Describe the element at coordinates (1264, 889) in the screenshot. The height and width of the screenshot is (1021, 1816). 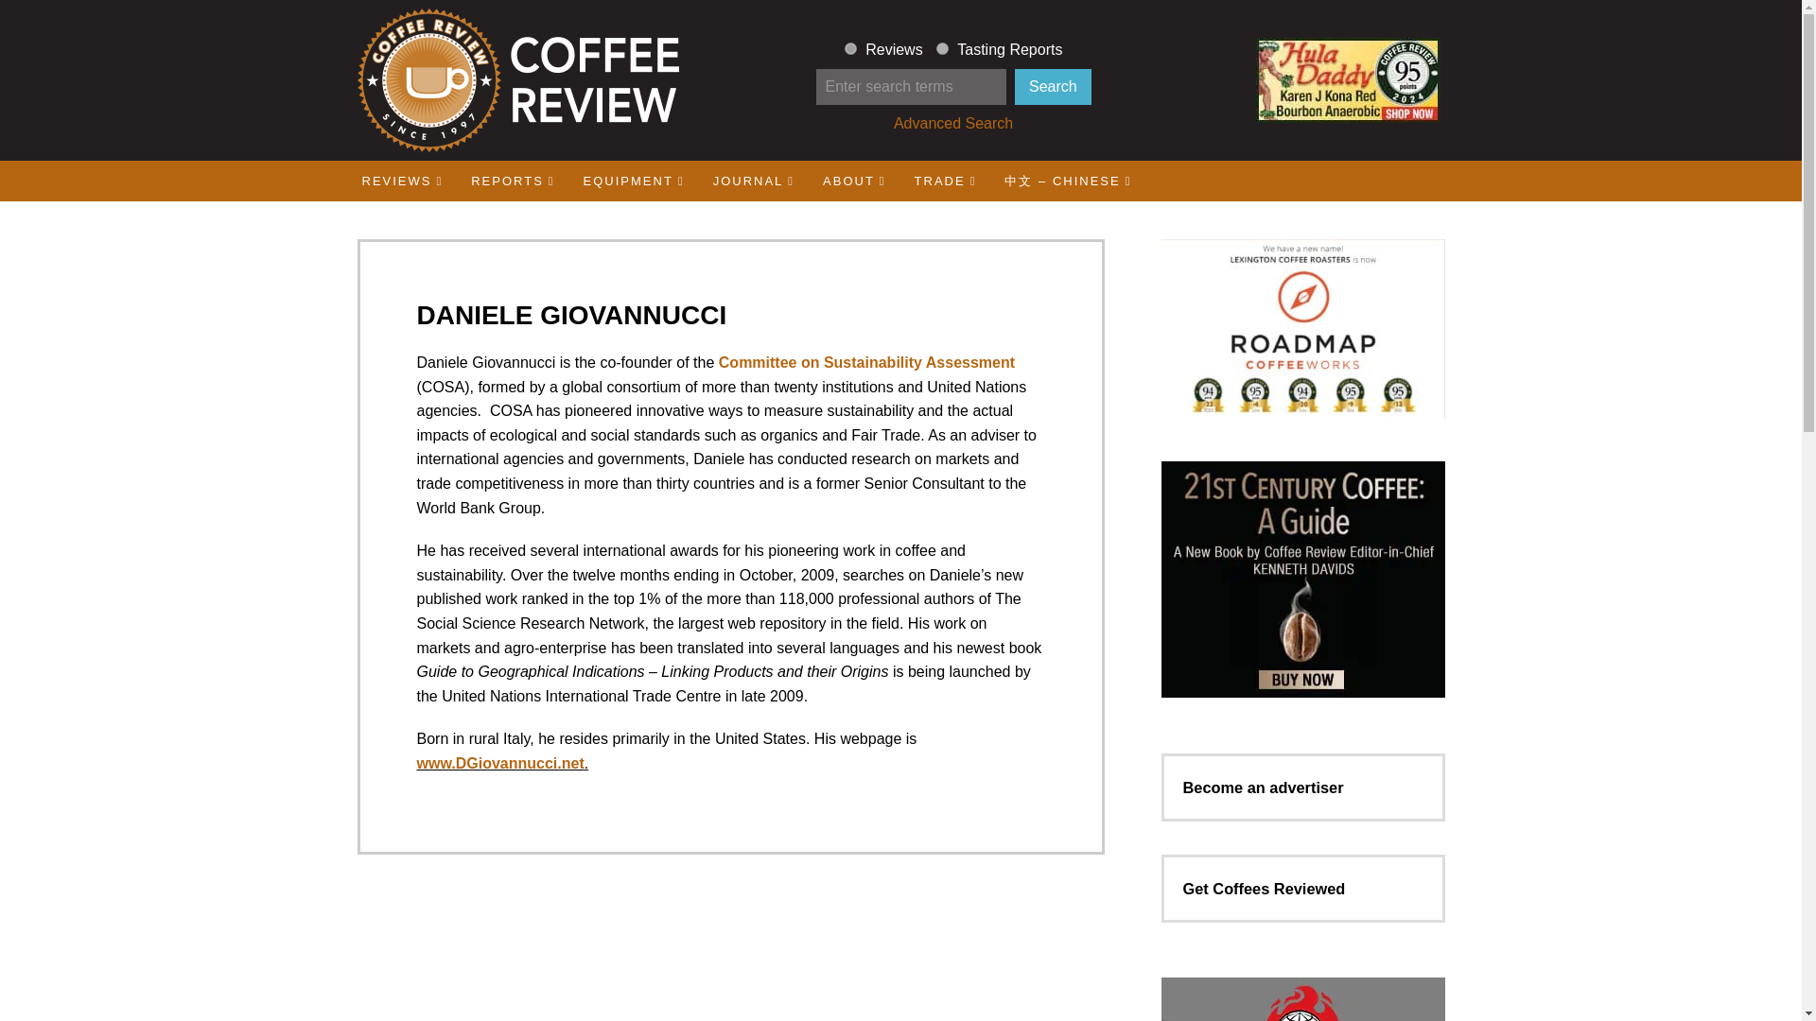
I see `Get coffees reviewed` at that location.